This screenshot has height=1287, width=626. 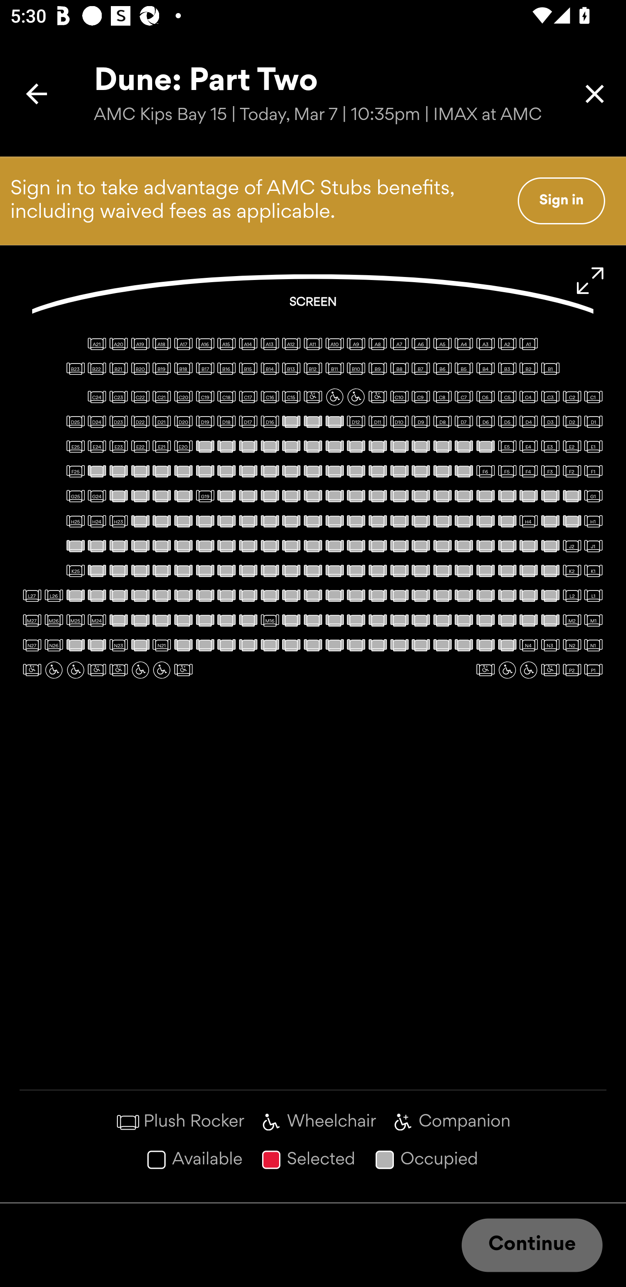 What do you see at coordinates (75, 421) in the screenshot?
I see `D25, Regular seat, available` at bounding box center [75, 421].